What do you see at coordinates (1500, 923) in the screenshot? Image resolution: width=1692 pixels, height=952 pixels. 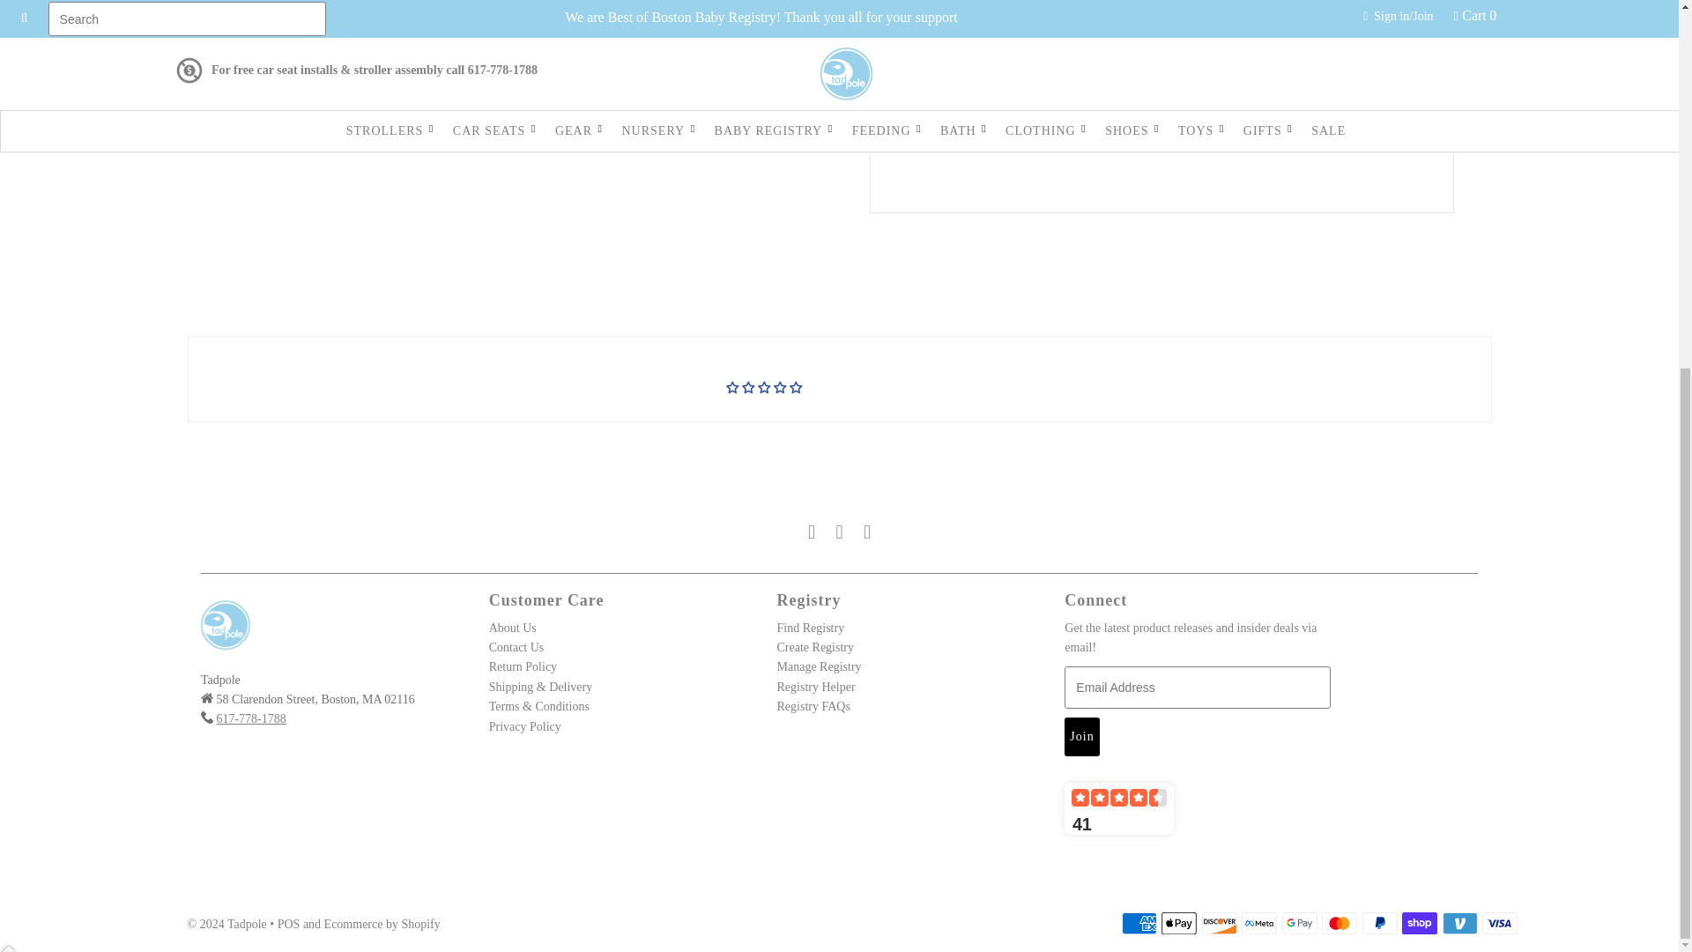 I see `Visa` at bounding box center [1500, 923].